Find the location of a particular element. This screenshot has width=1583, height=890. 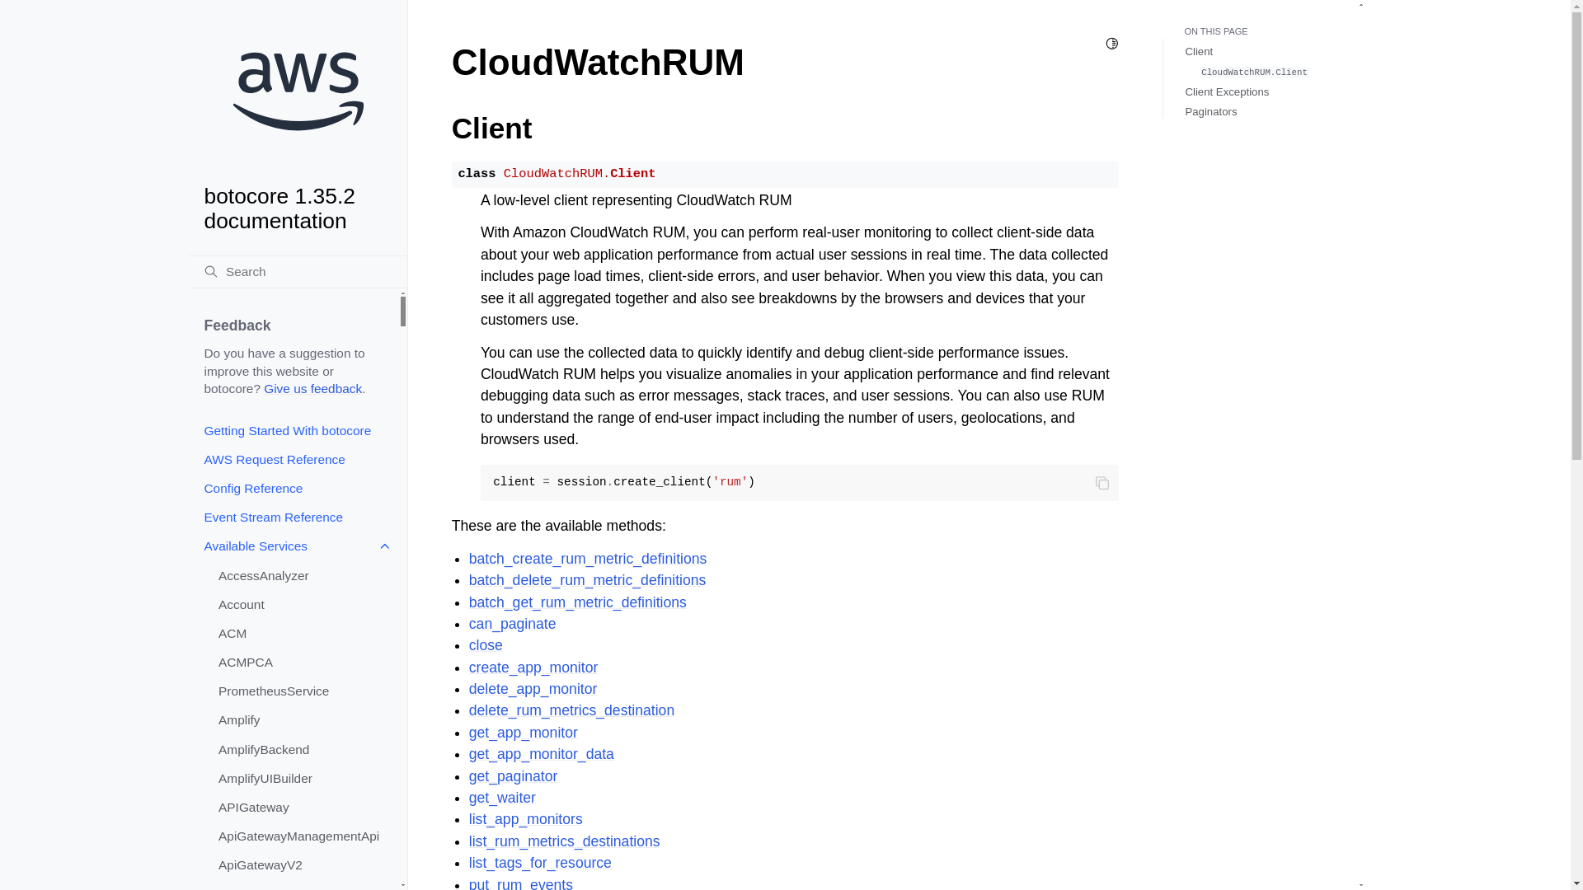

ApiGatewayV2 is located at coordinates (301, 865).